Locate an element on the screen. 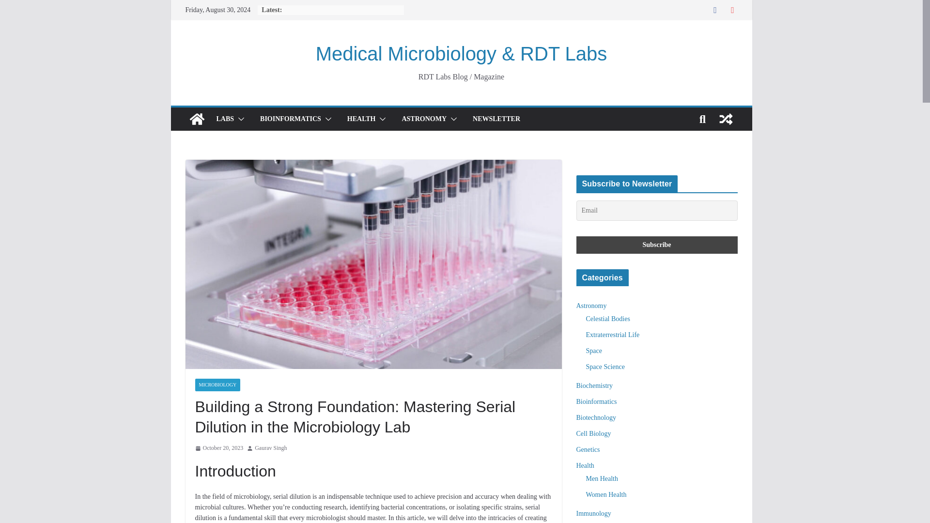 This screenshot has width=930, height=523. LABS is located at coordinates (225, 119).